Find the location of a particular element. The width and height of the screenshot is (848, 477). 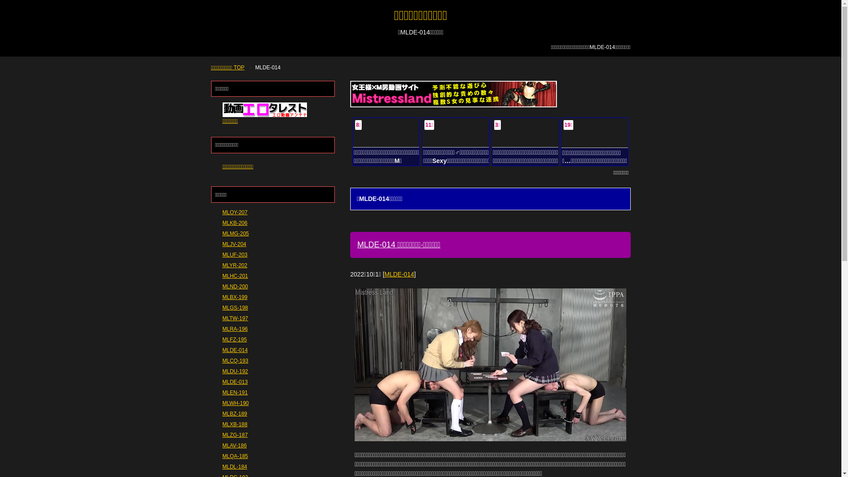

MLXB-188 is located at coordinates (235, 424).